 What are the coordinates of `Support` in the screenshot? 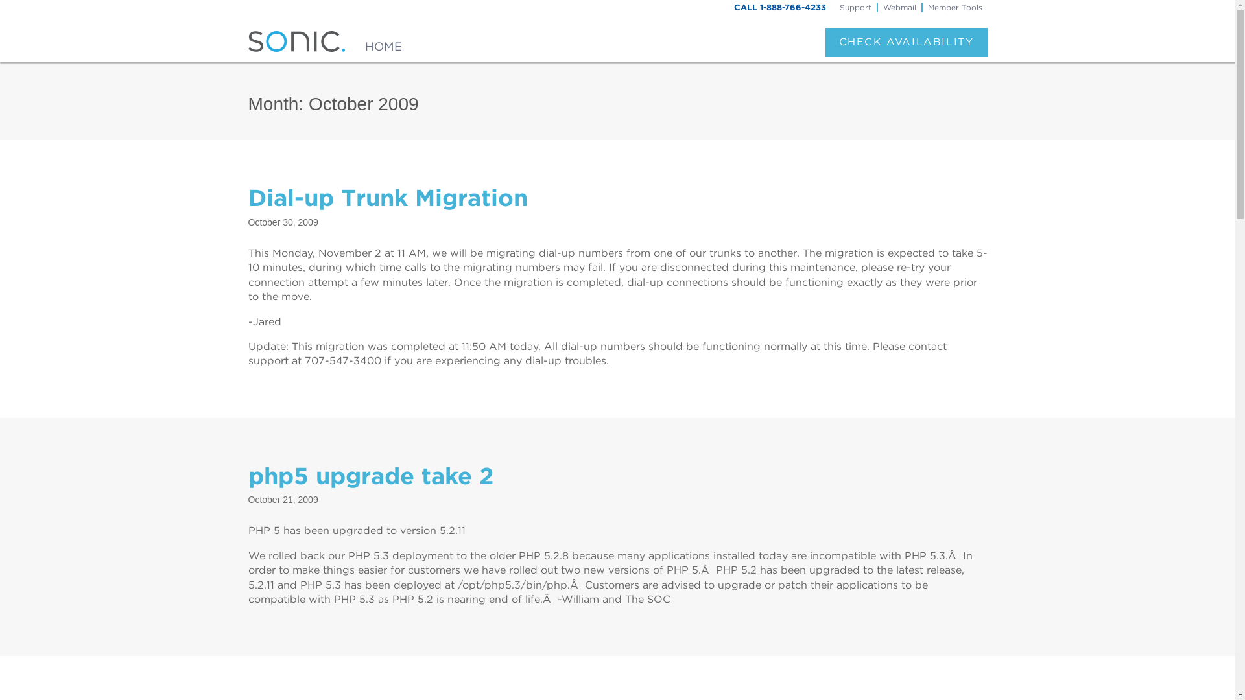 It's located at (855, 7).